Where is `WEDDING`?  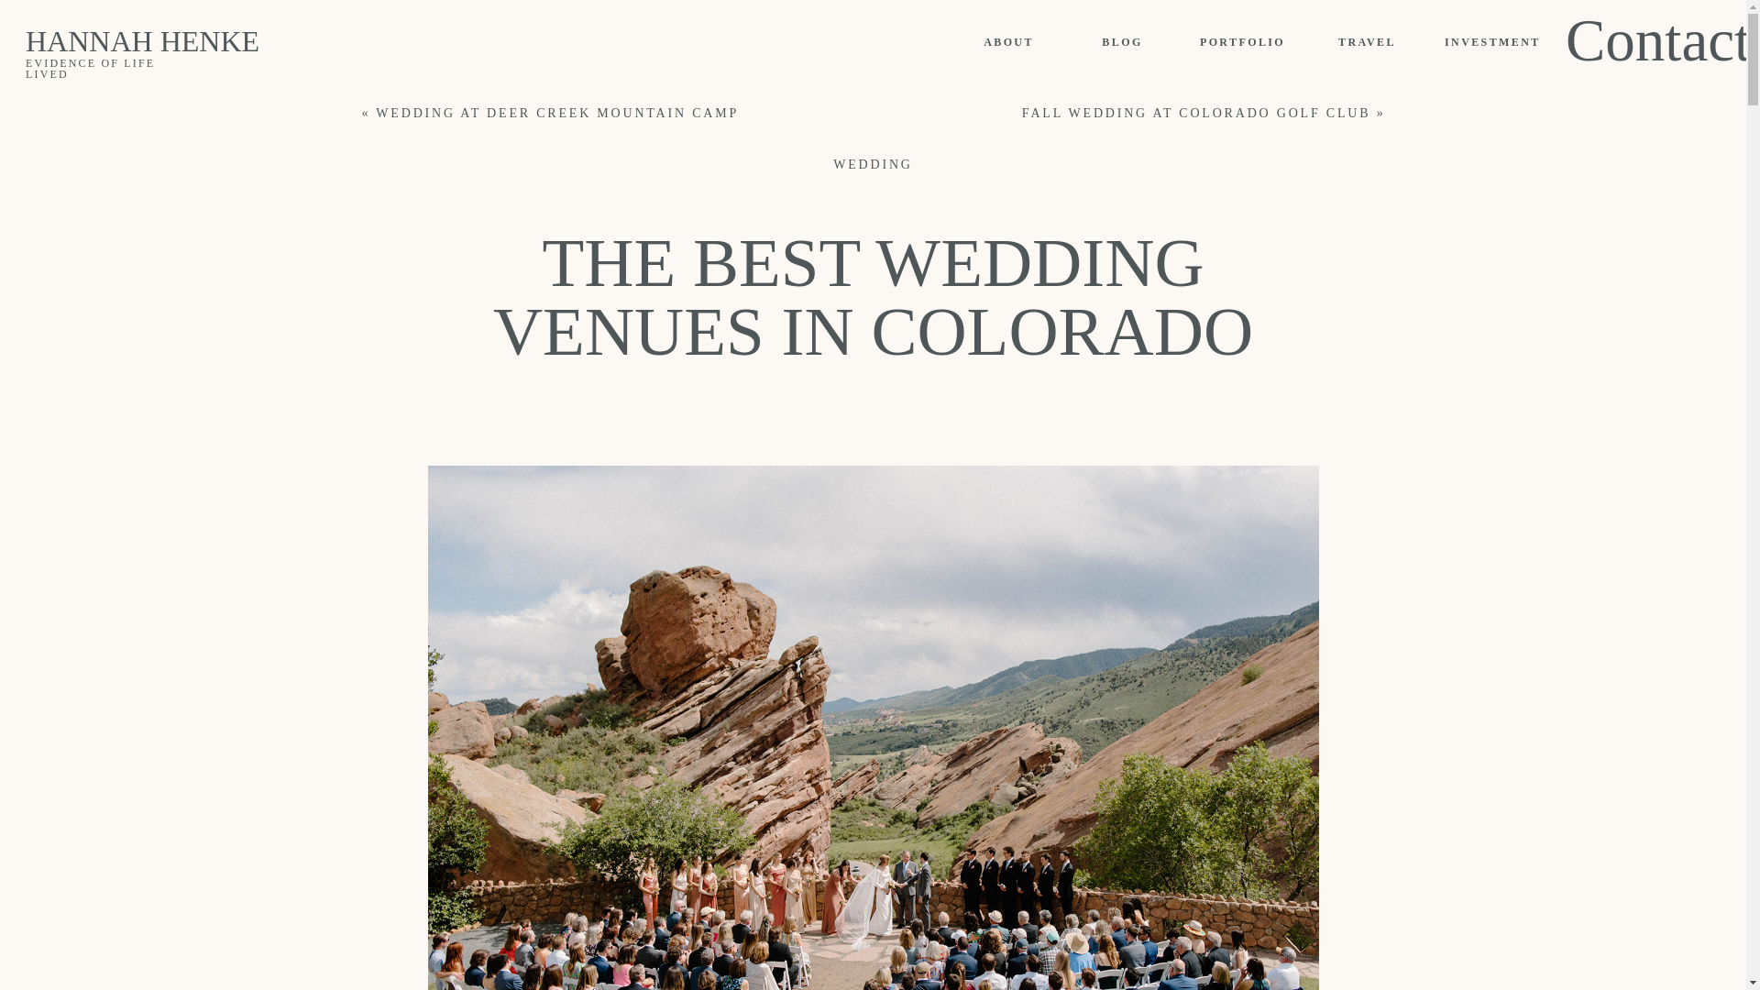 WEDDING is located at coordinates (872, 163).